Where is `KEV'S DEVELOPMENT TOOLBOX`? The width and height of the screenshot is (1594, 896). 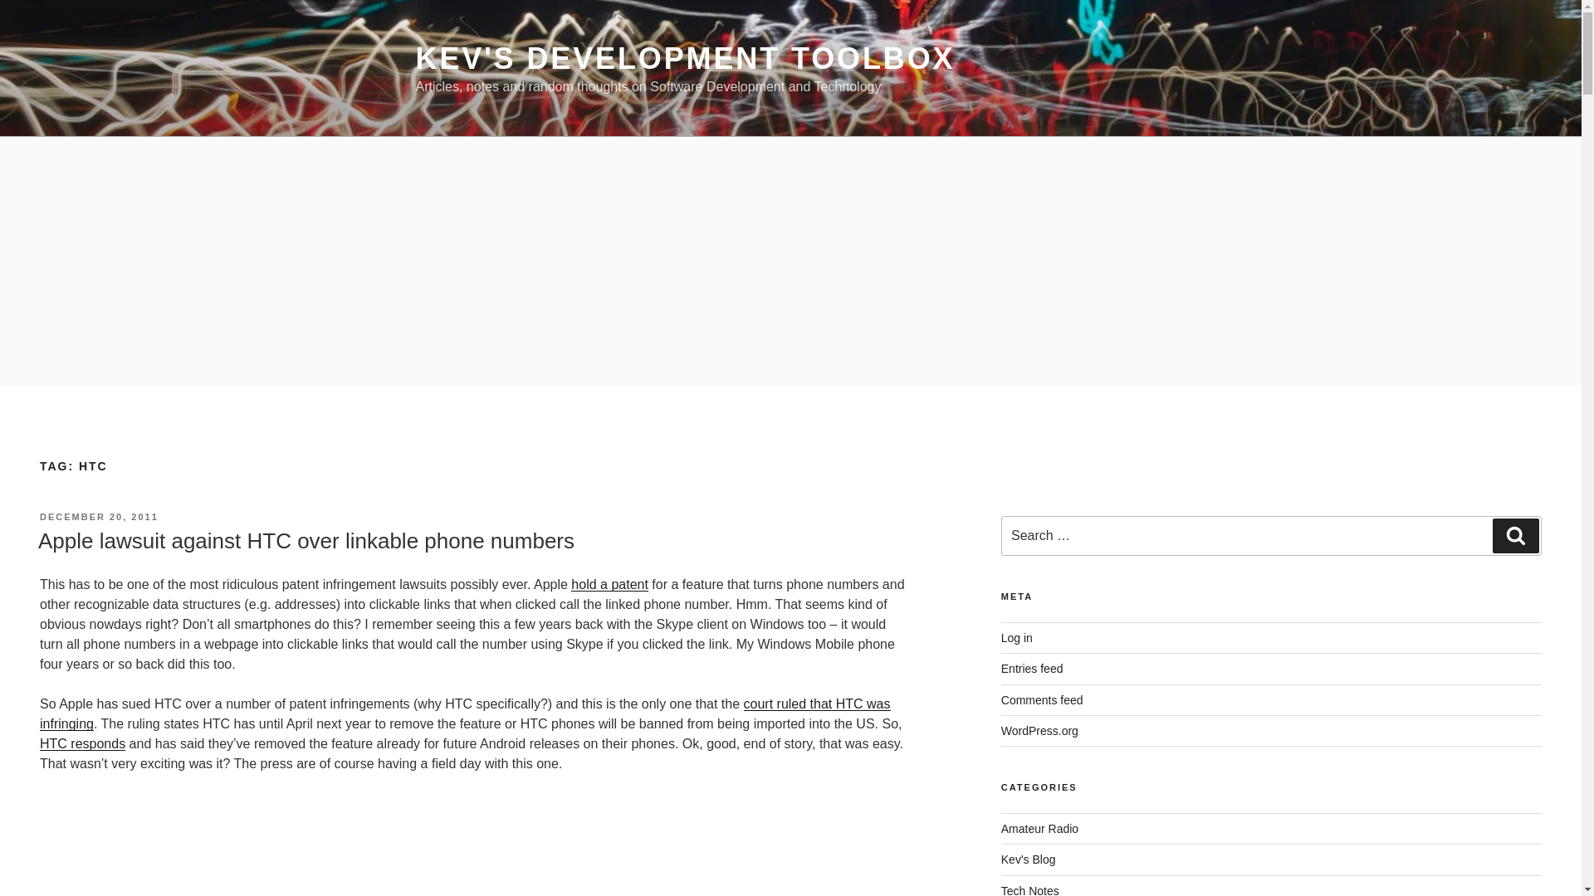 KEV'S DEVELOPMENT TOOLBOX is located at coordinates (684, 58).